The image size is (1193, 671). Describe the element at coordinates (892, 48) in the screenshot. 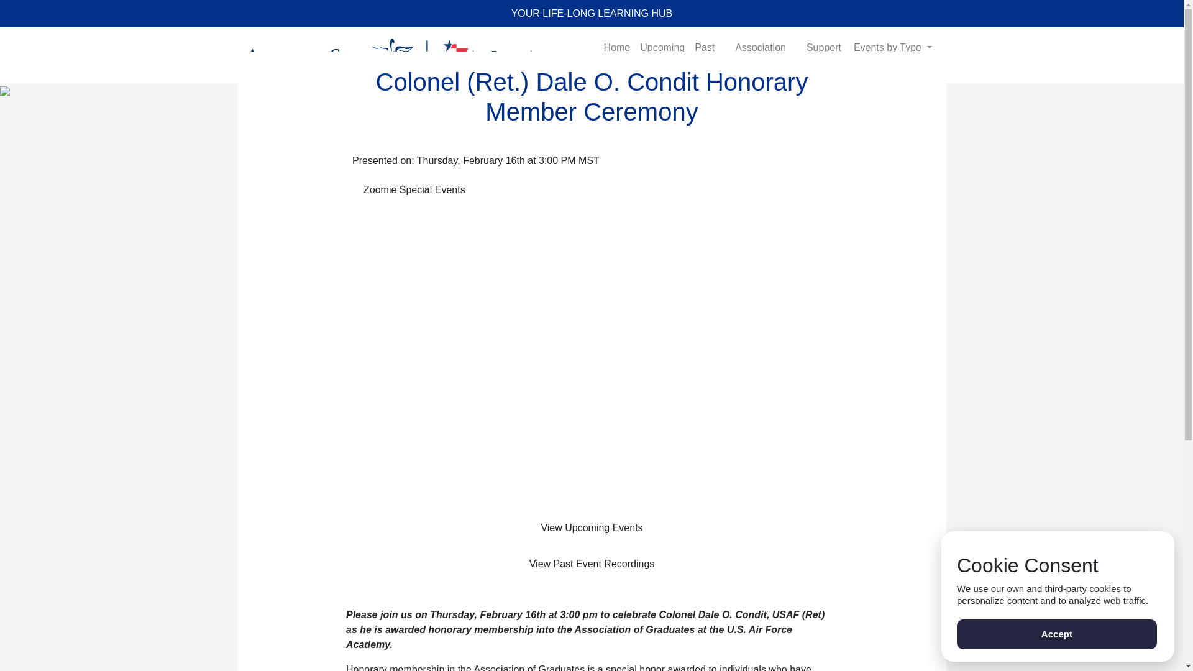

I see `Events by Type` at that location.